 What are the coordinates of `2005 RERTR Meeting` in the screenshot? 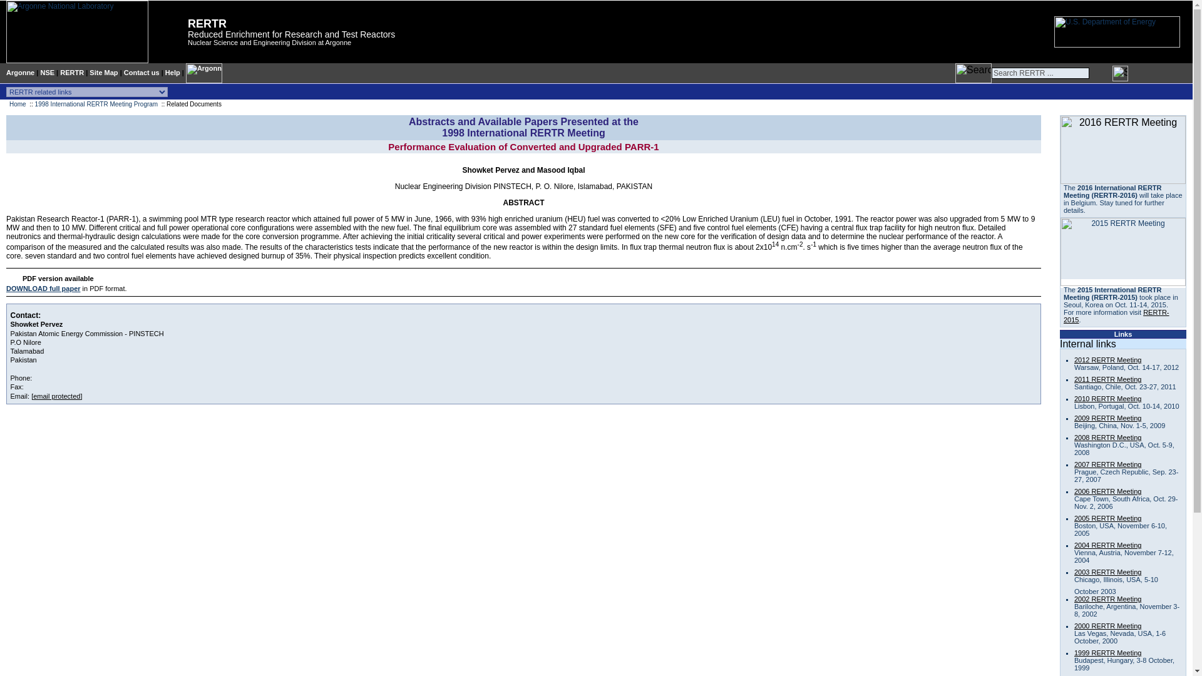 It's located at (1107, 518).